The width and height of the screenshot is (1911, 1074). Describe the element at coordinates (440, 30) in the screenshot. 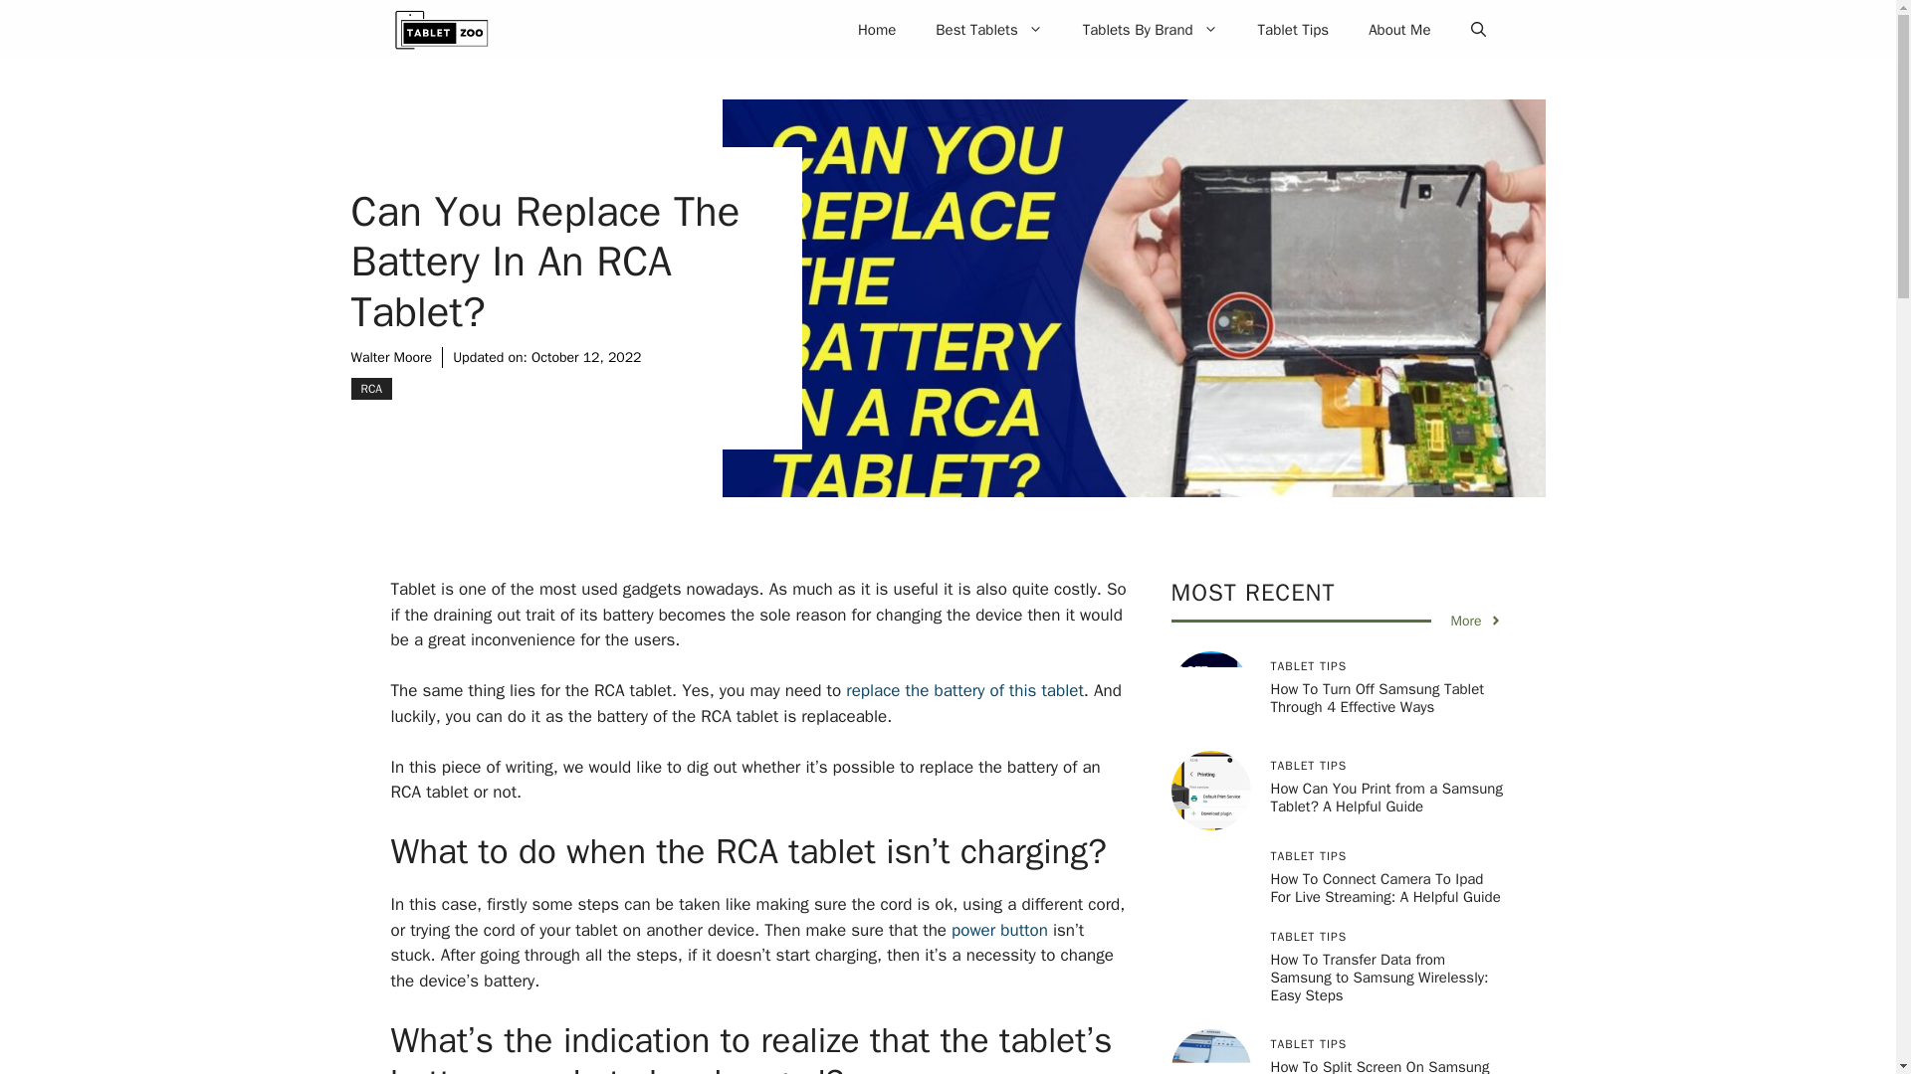

I see `Tablet Zoo` at that location.